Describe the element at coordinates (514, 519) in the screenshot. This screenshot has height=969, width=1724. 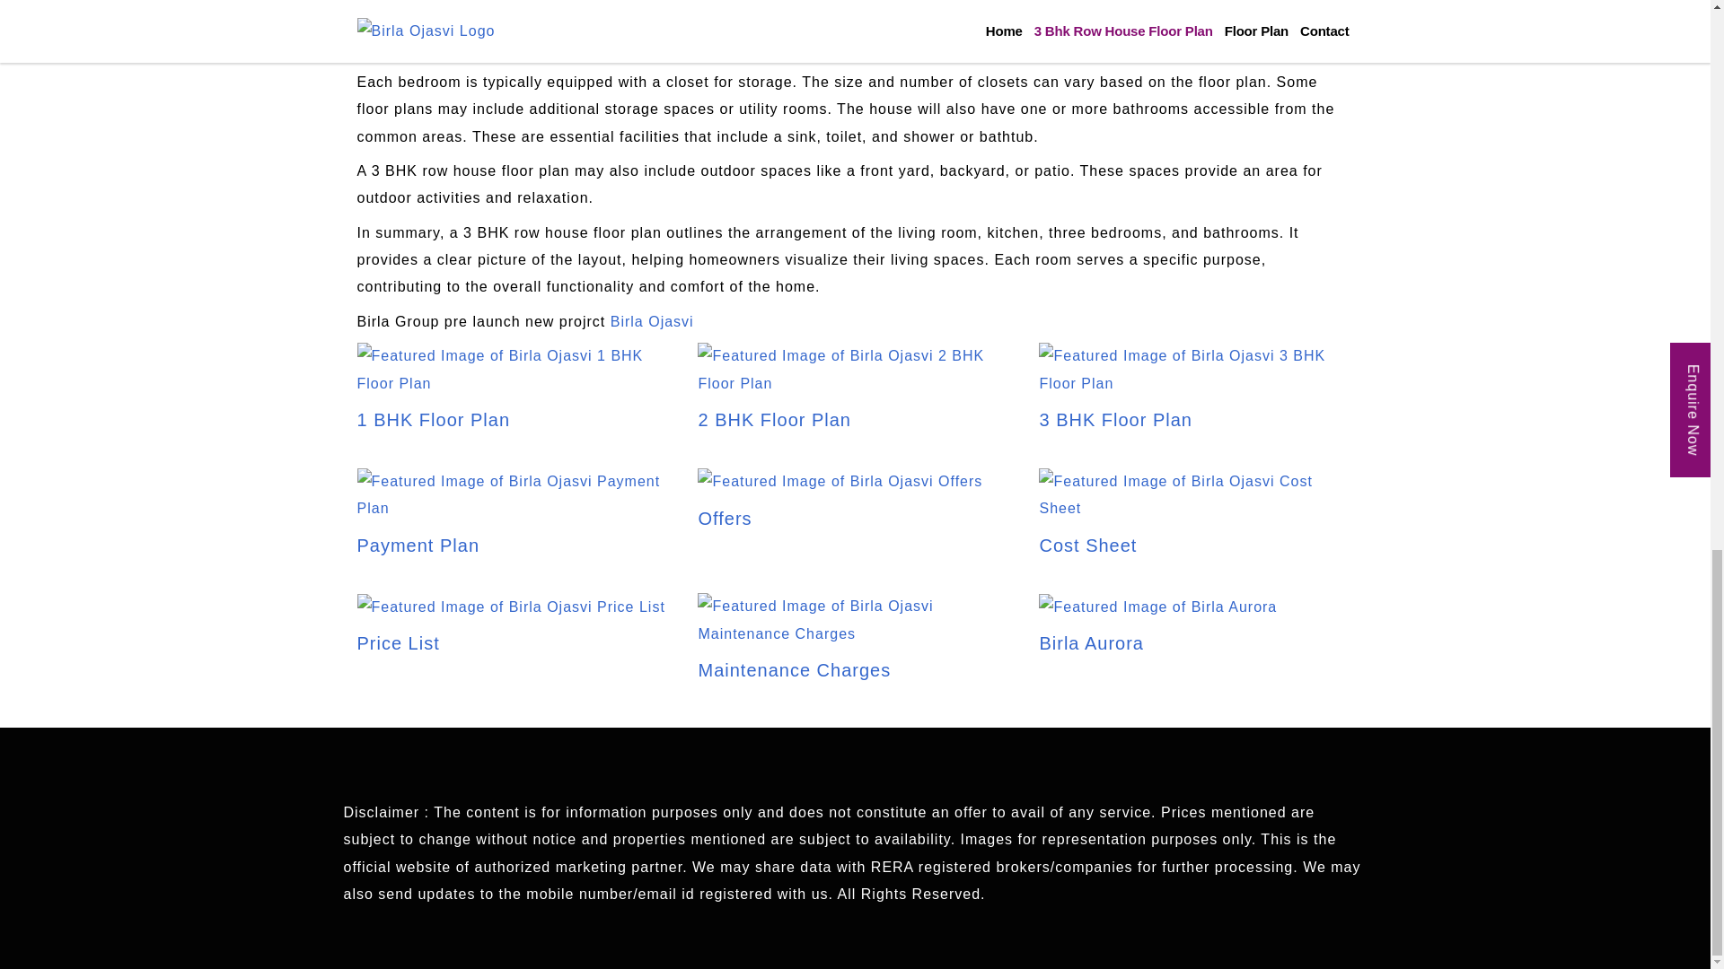
I see `Payment Plan` at that location.